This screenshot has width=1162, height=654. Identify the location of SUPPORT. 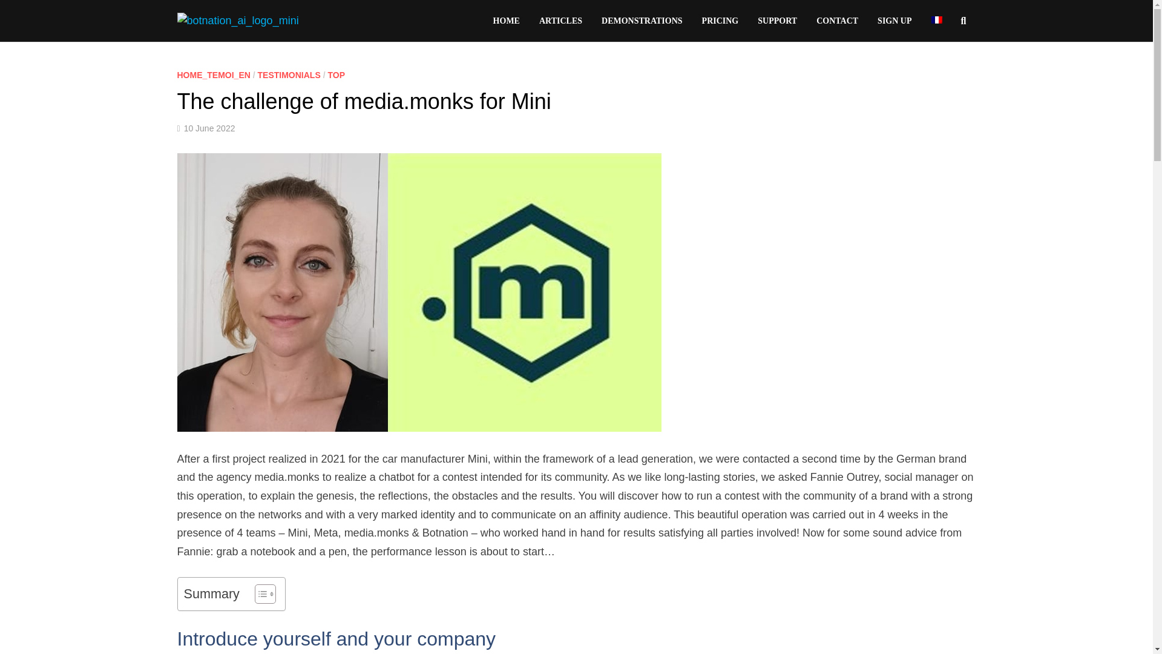
(777, 21).